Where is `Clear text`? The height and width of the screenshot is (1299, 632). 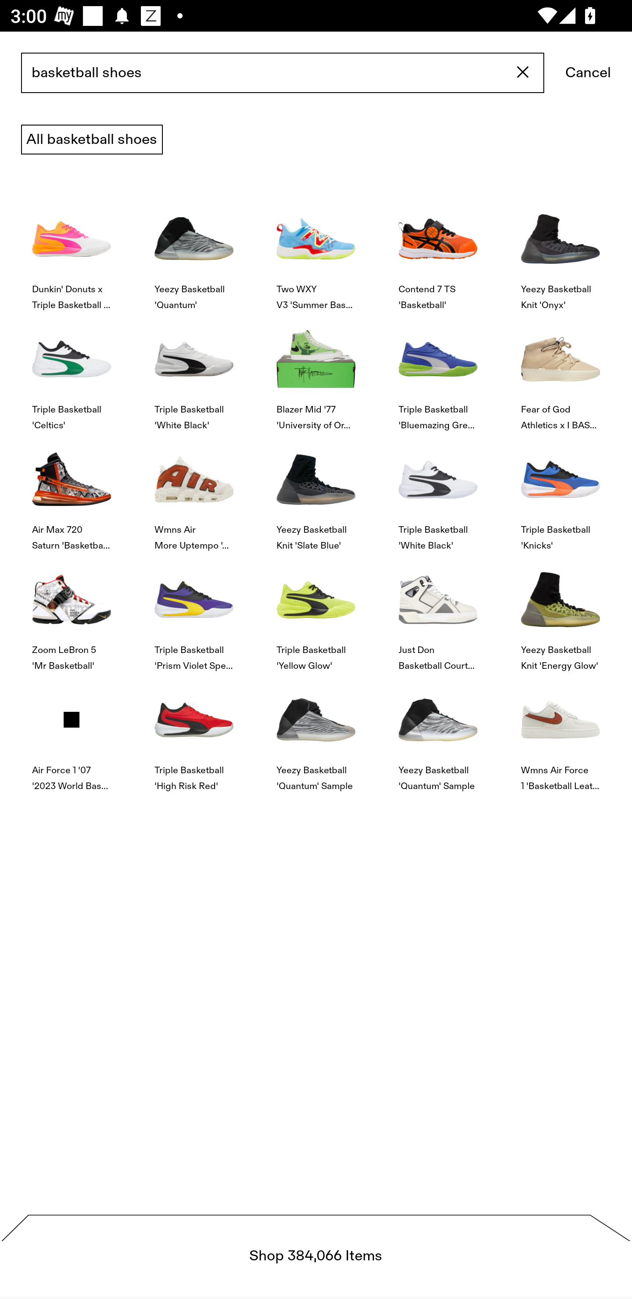
Clear text is located at coordinates (523, 73).